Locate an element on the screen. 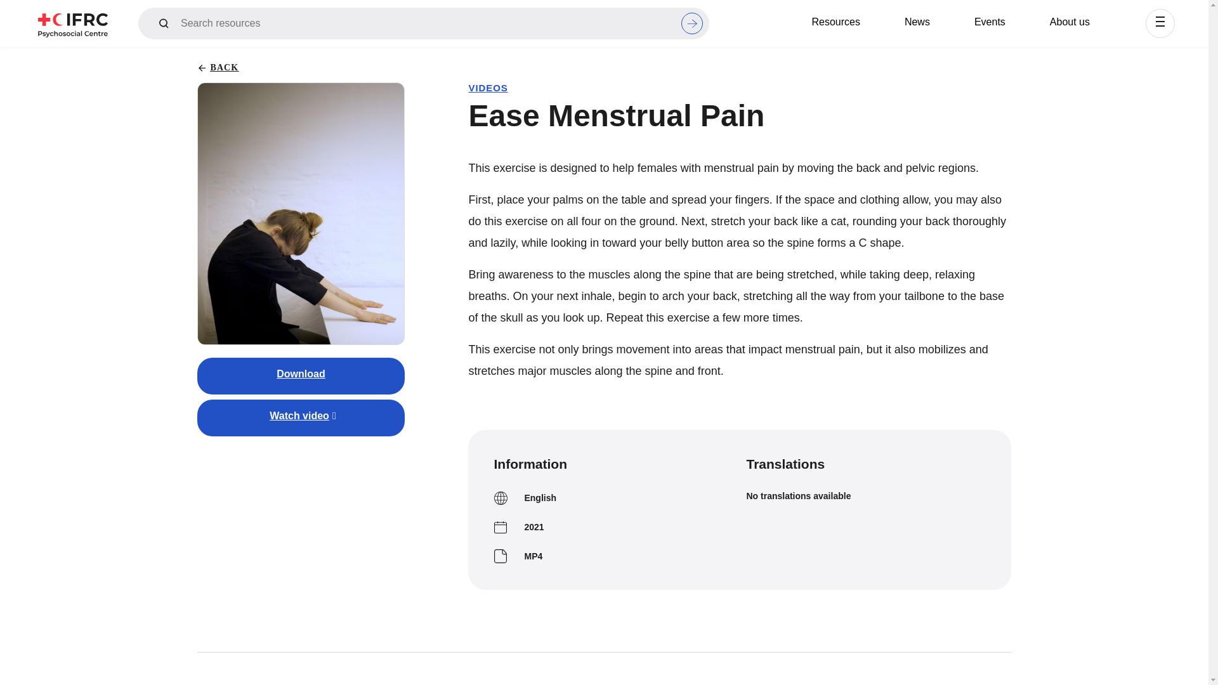 Image resolution: width=1218 pixels, height=685 pixels. Podcasts is located at coordinates (220, 56).